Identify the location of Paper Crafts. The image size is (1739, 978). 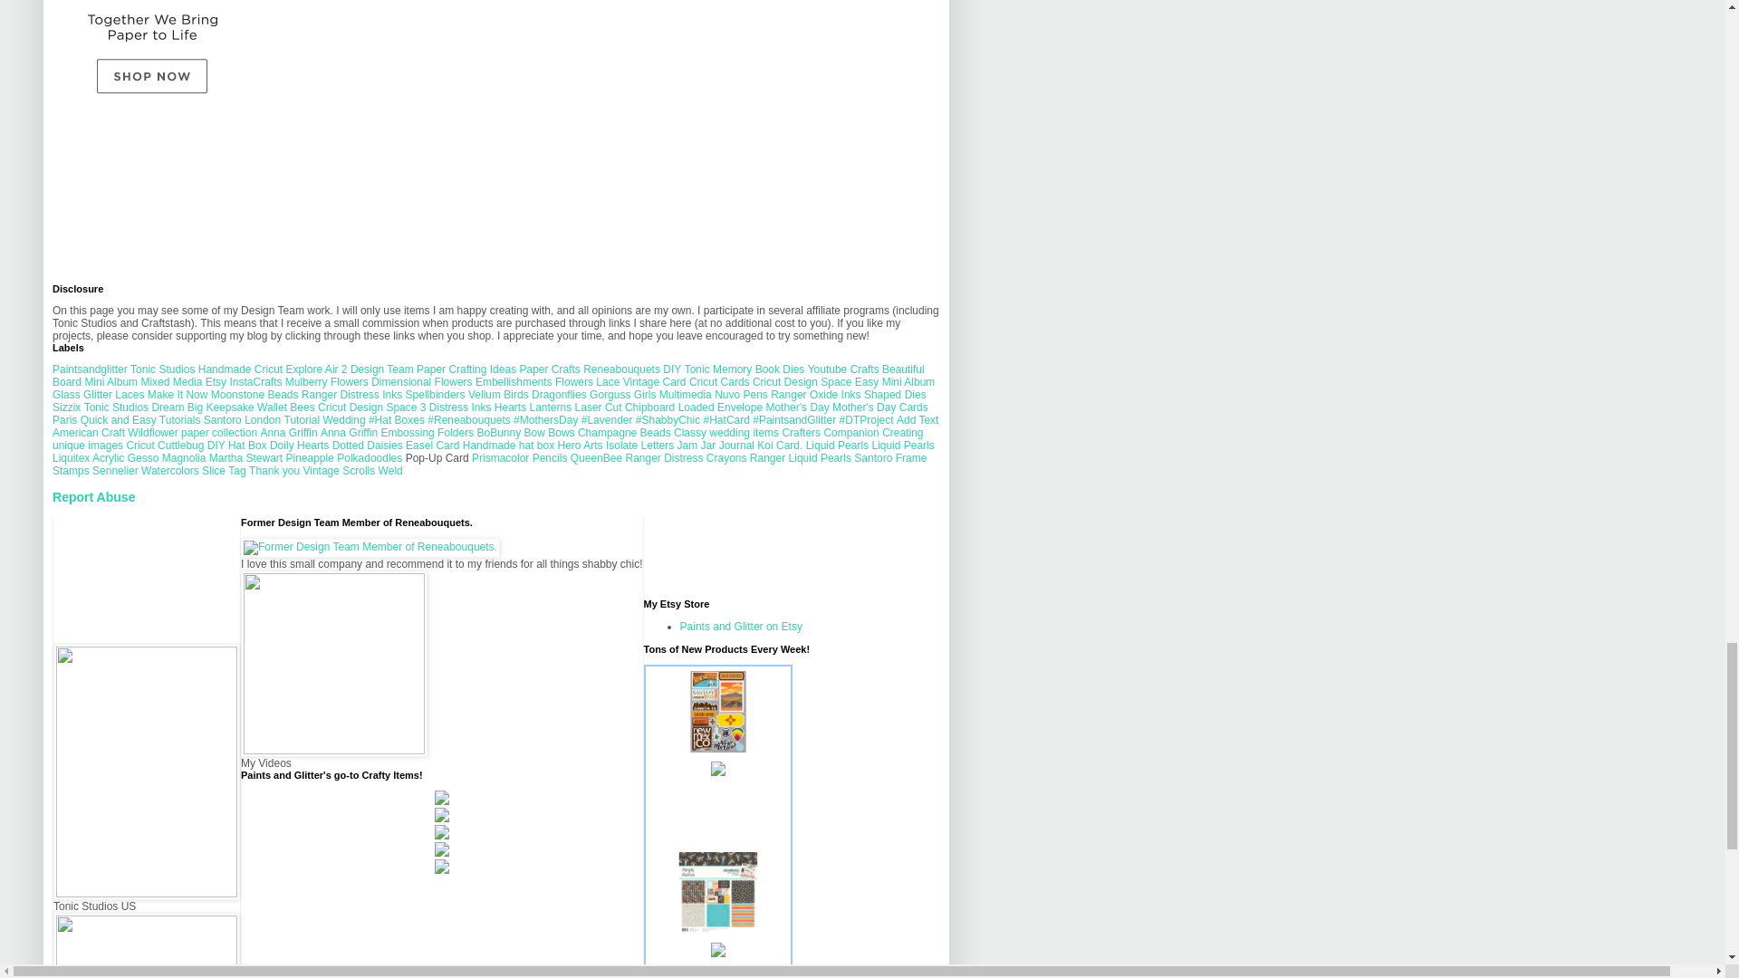
(549, 369).